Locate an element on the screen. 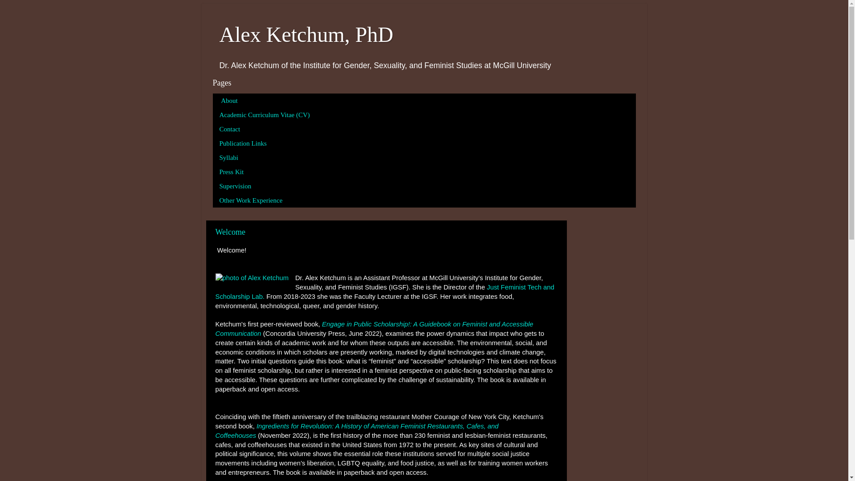  Other Work Experience is located at coordinates (251, 200).